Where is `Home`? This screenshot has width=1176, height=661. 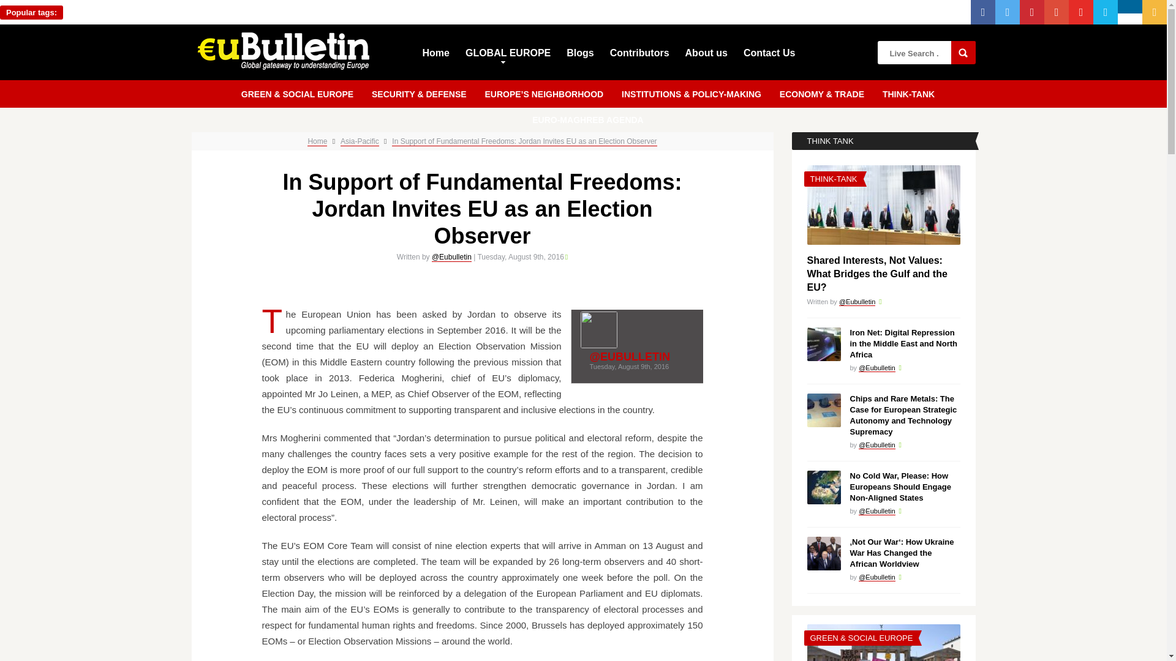
Home is located at coordinates (317, 141).